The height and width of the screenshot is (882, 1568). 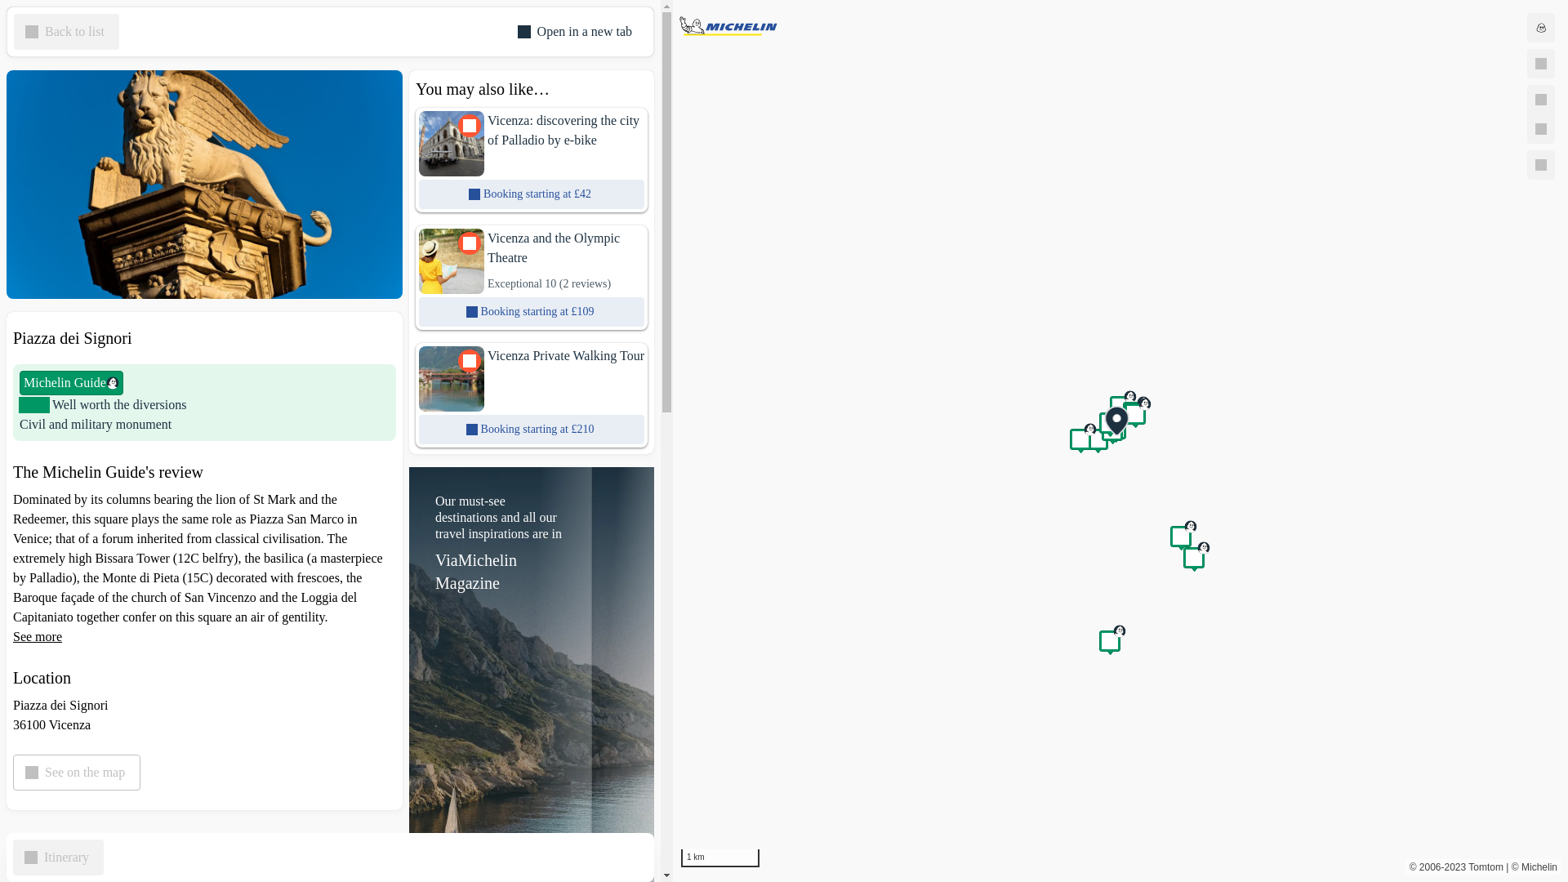 I want to click on Open in a new tab, so click(x=577, y=31).